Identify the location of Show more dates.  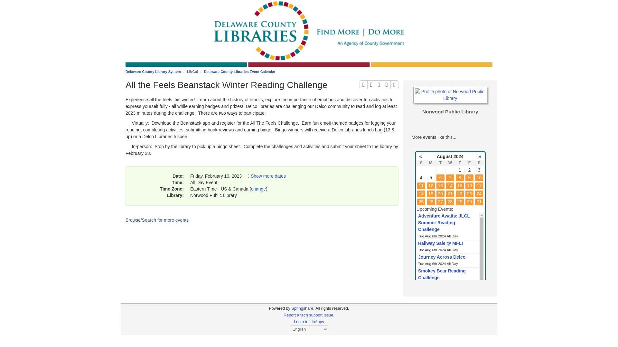
(371, 85).